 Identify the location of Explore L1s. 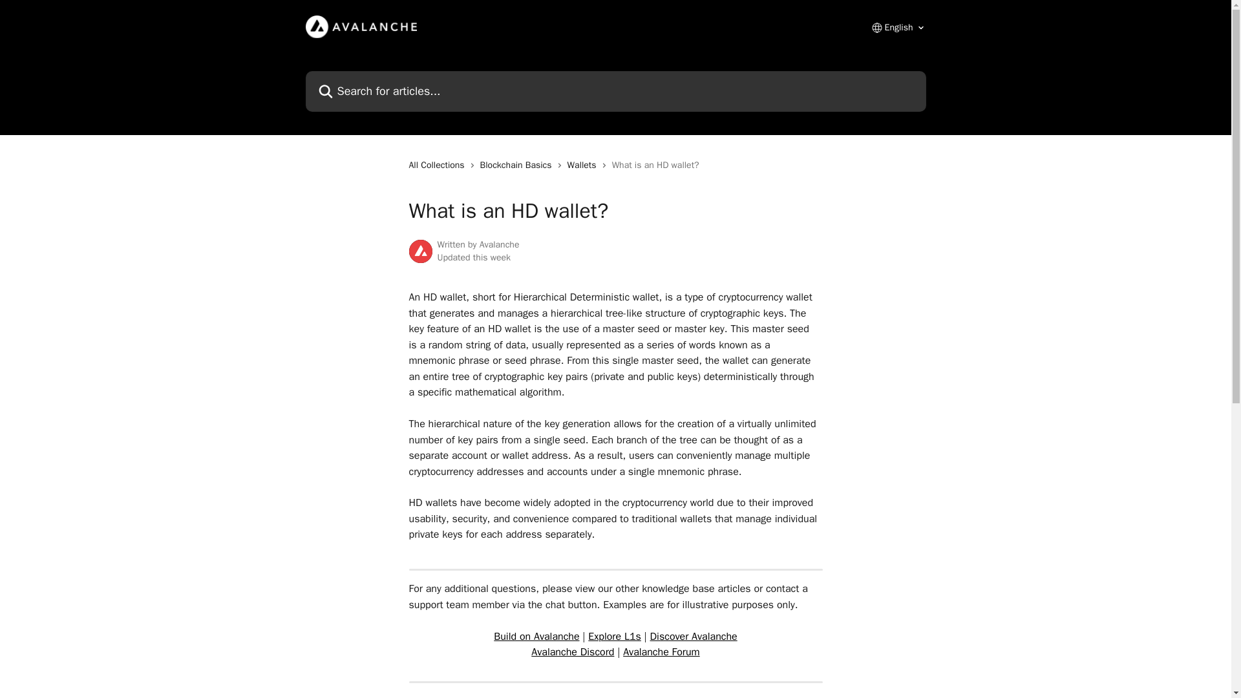
(615, 636).